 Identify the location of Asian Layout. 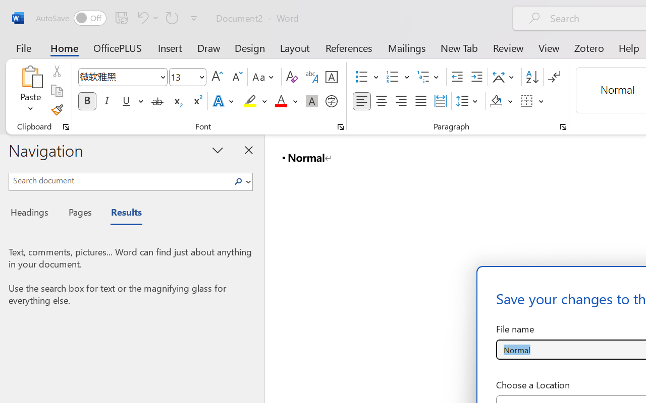
(505, 77).